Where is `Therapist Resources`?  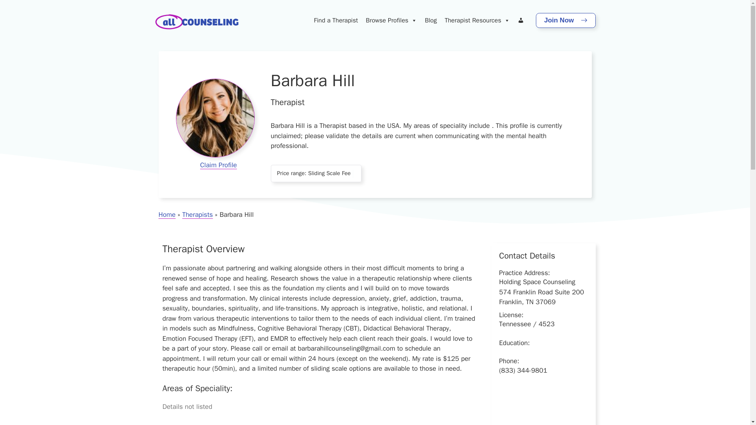
Therapist Resources is located at coordinates (477, 20).